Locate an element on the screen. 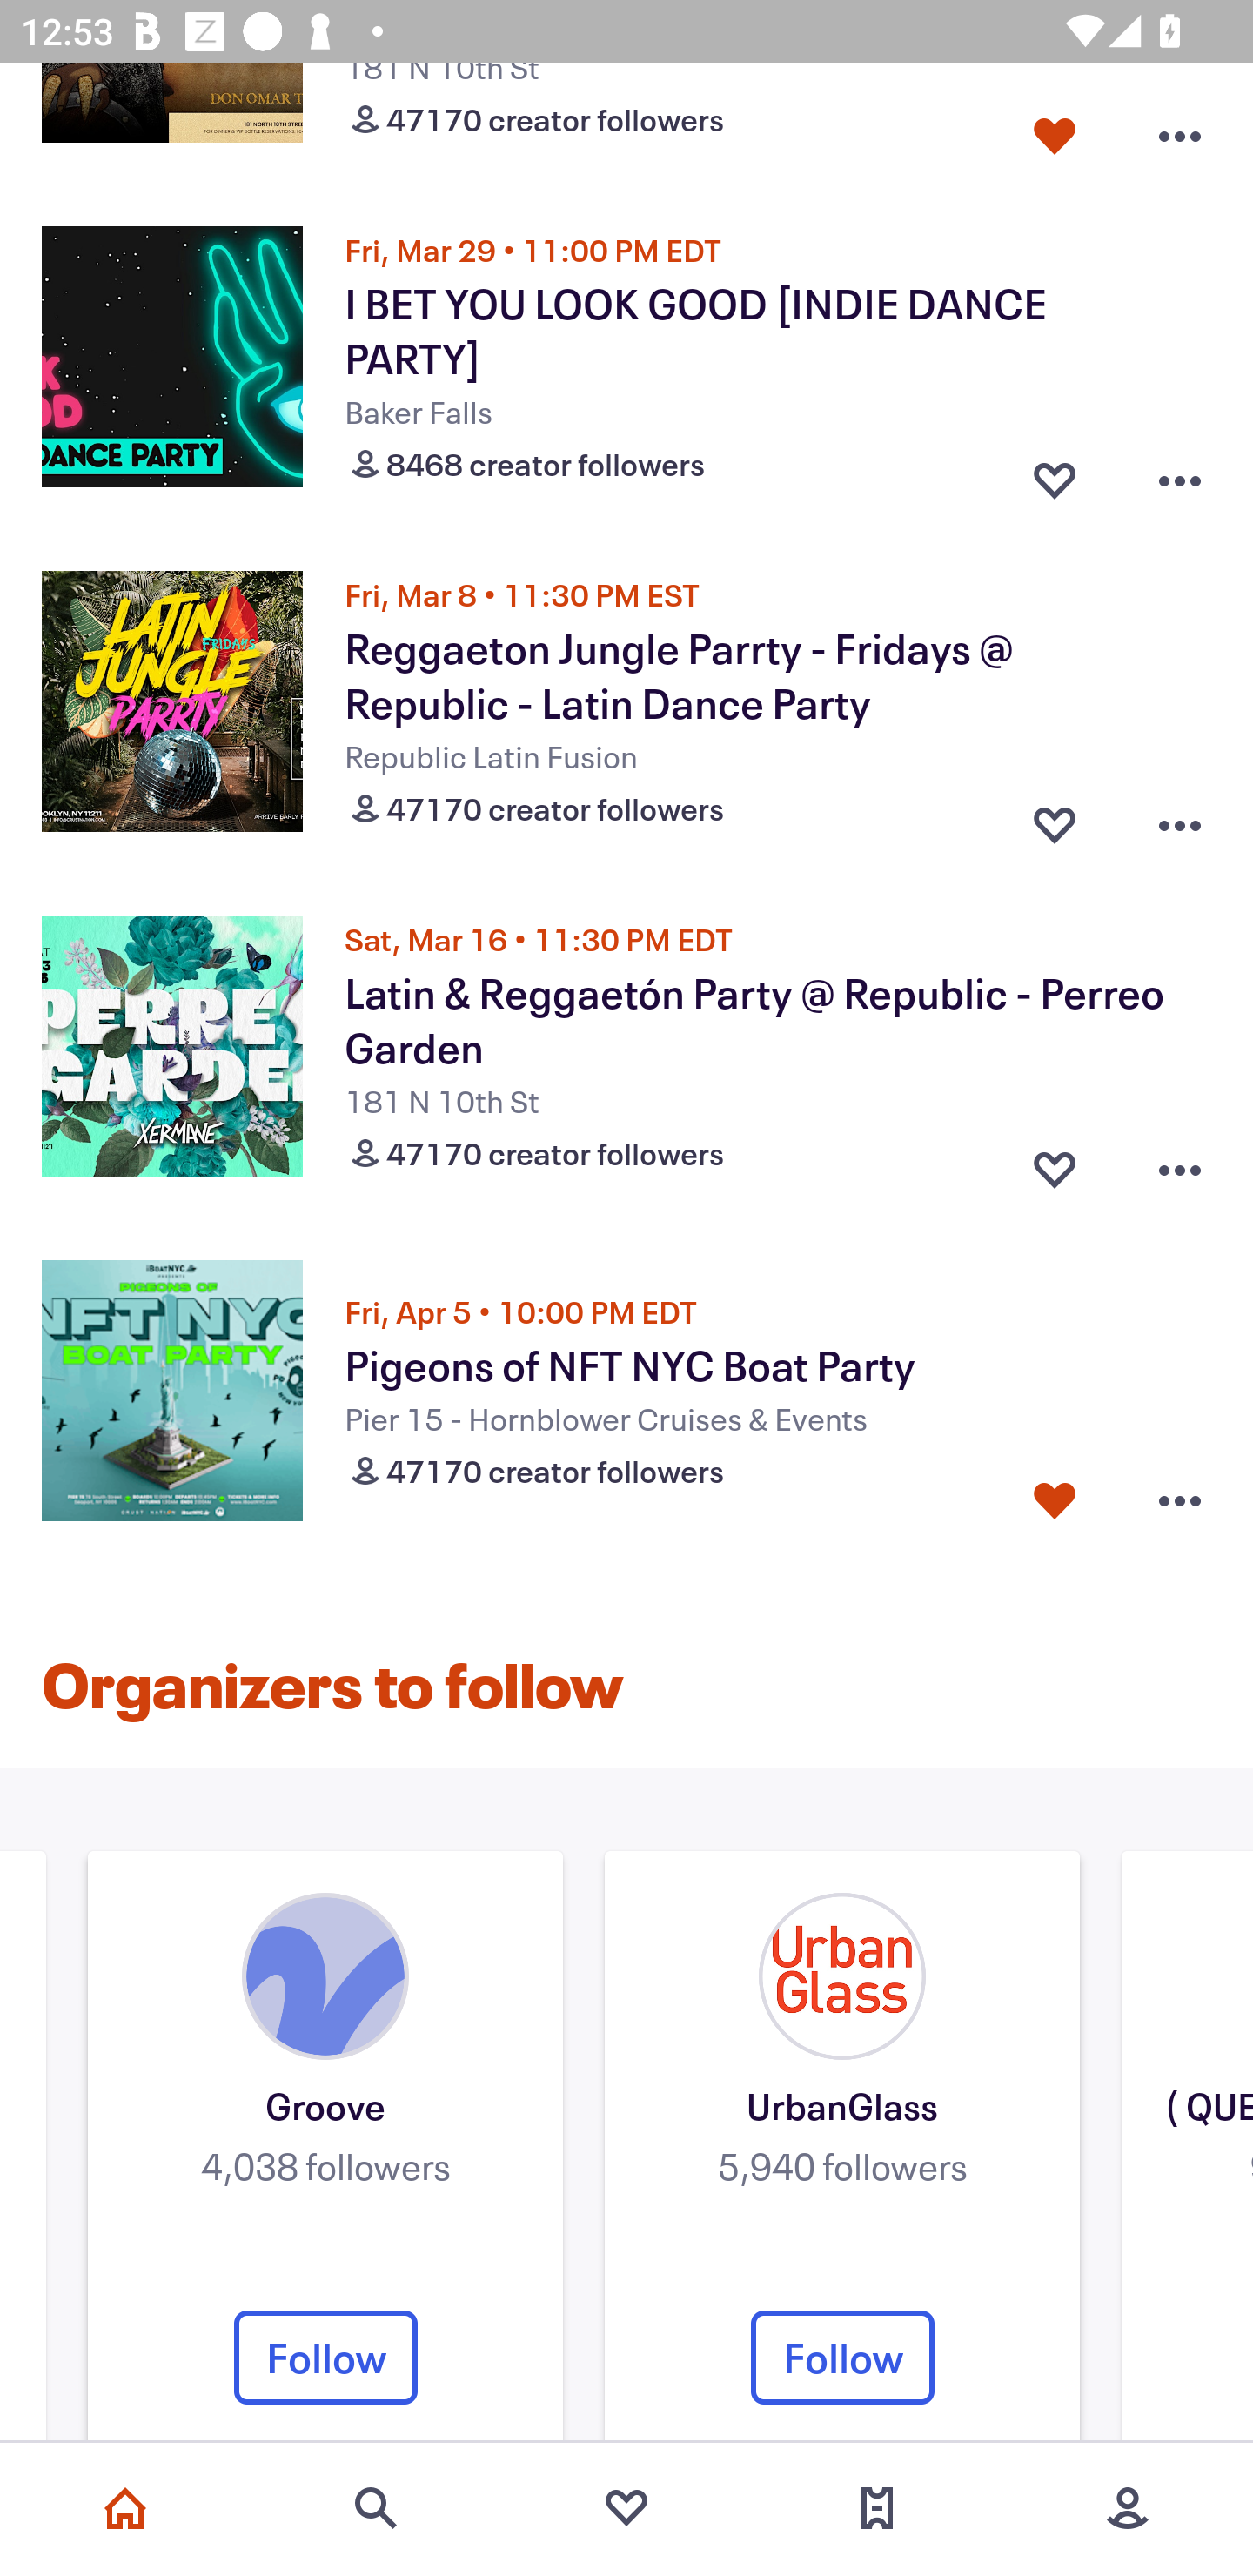  Search events is located at coordinates (376, 2508).